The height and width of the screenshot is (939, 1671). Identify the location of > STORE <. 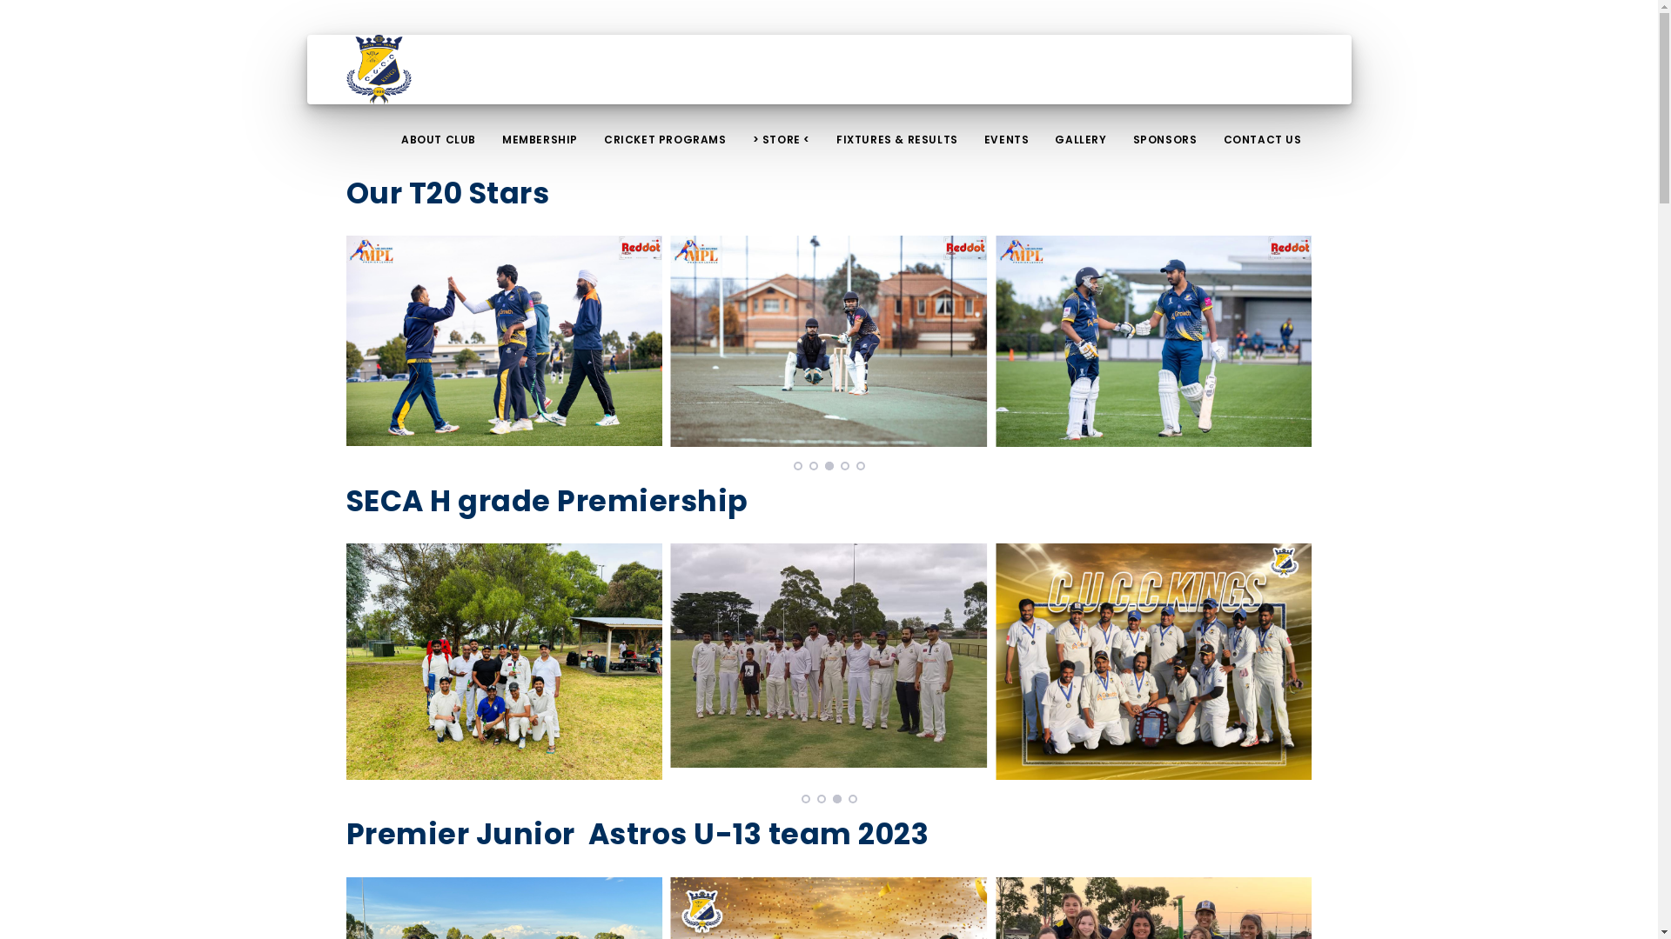
(782, 139).